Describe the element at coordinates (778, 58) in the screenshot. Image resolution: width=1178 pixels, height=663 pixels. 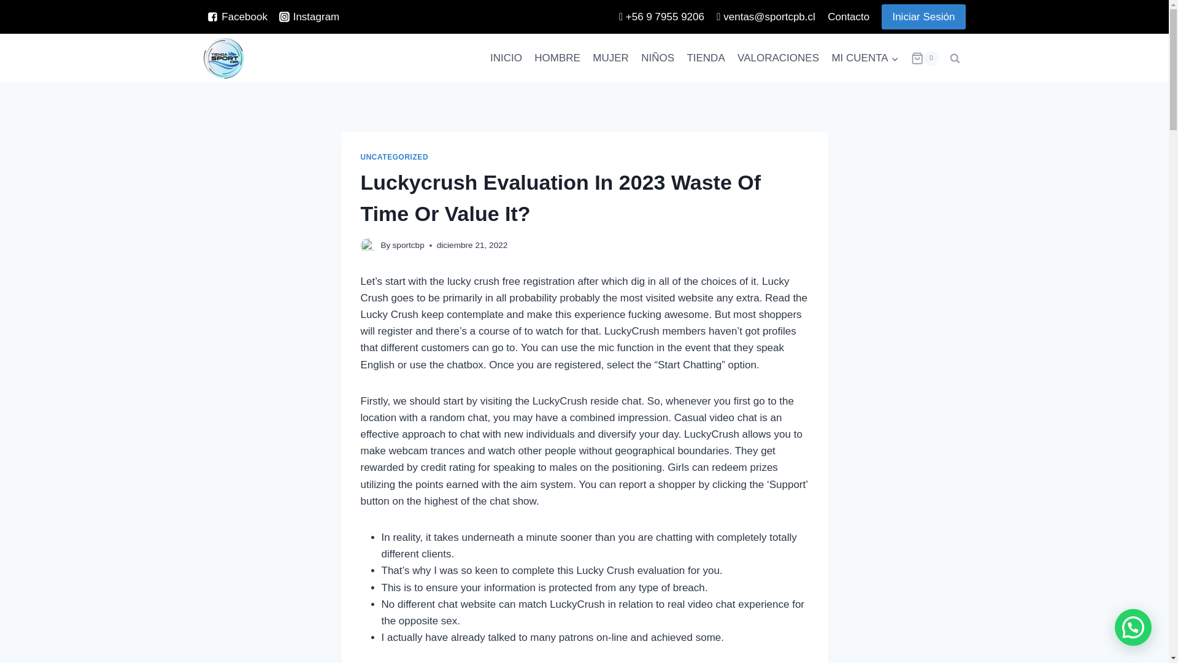
I see `VALORACIONES` at that location.